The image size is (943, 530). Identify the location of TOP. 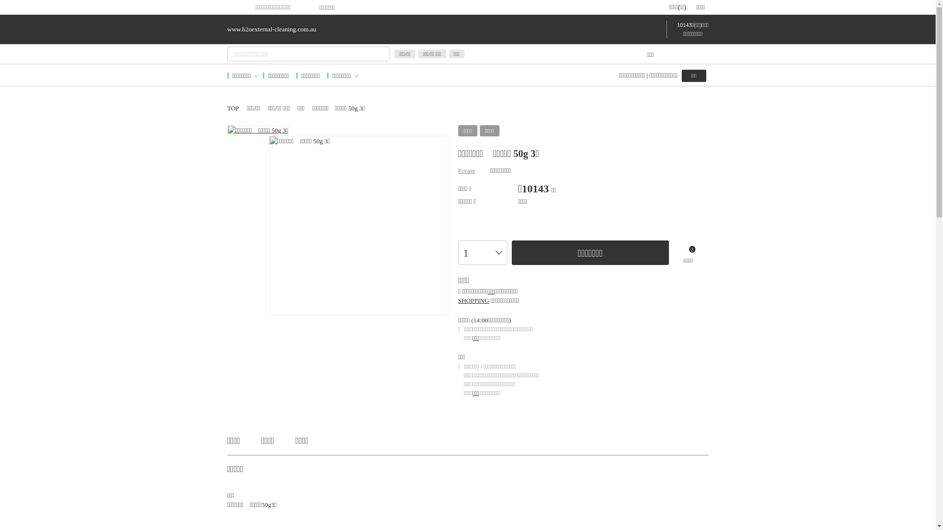
(233, 108).